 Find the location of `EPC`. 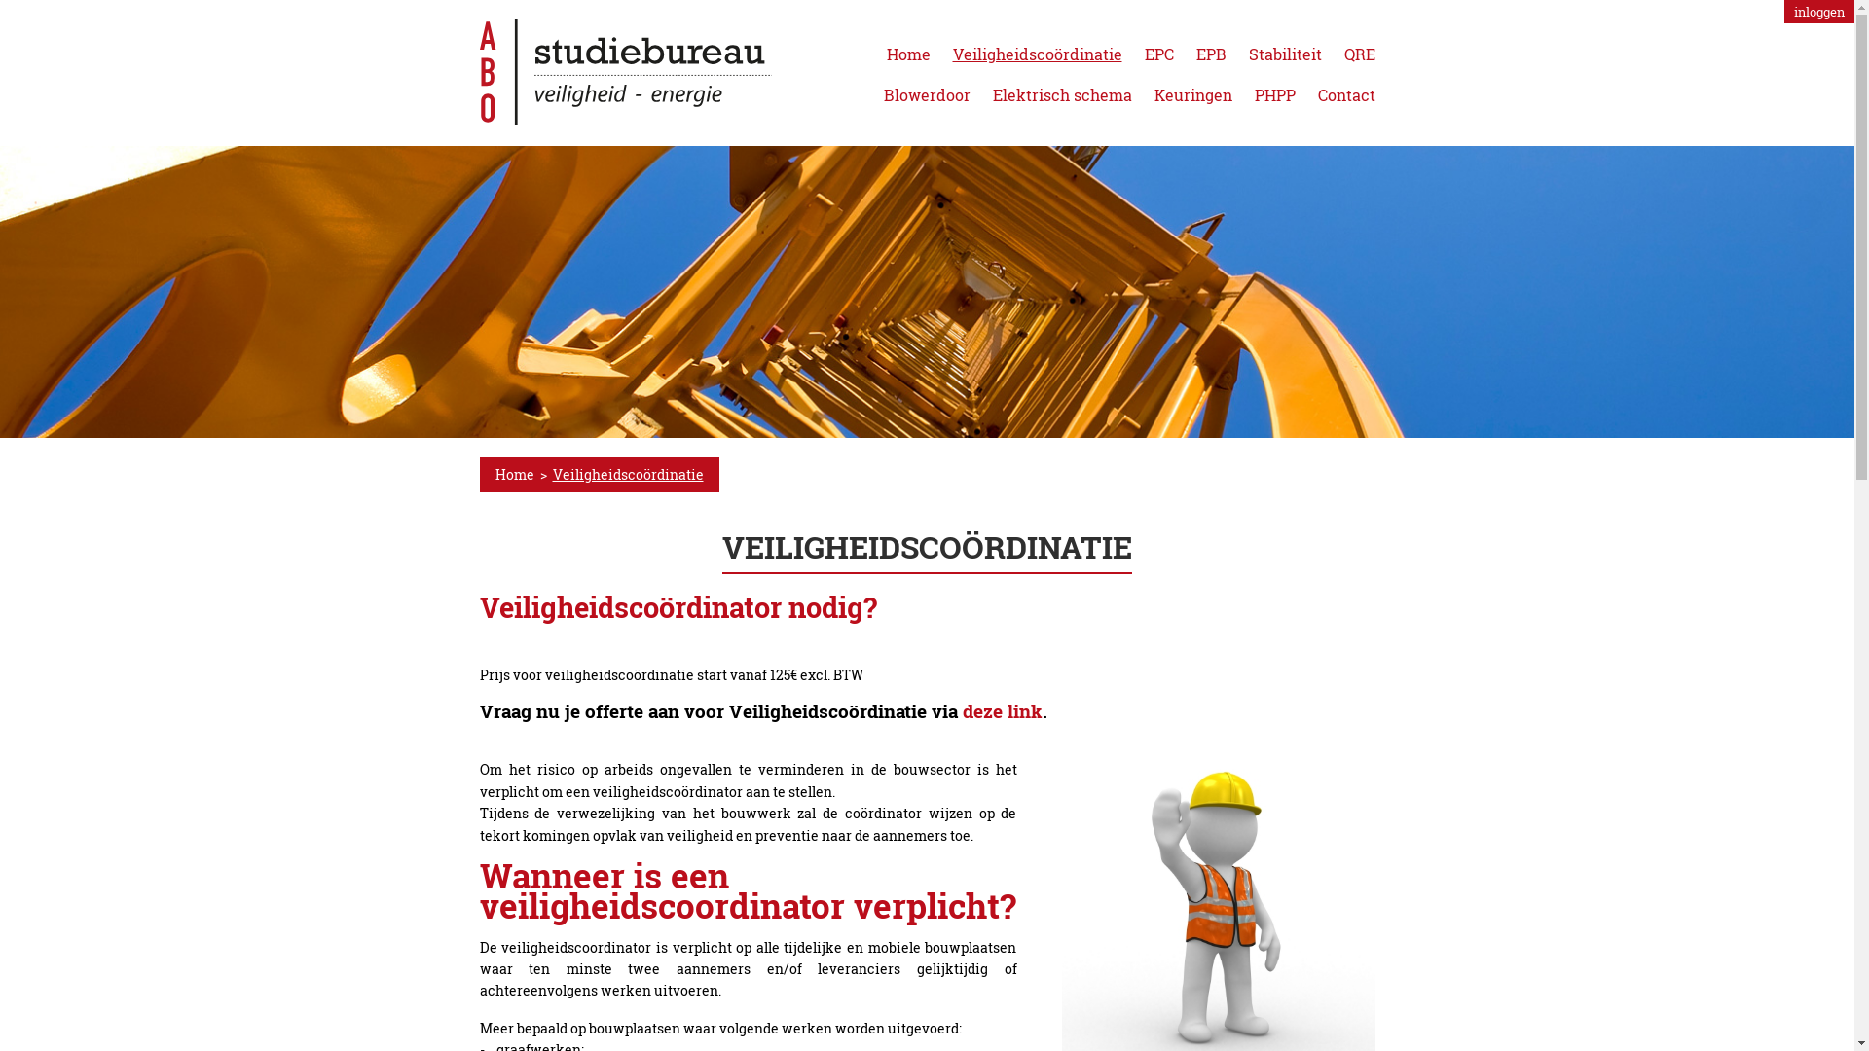

EPC is located at coordinates (1159, 54).